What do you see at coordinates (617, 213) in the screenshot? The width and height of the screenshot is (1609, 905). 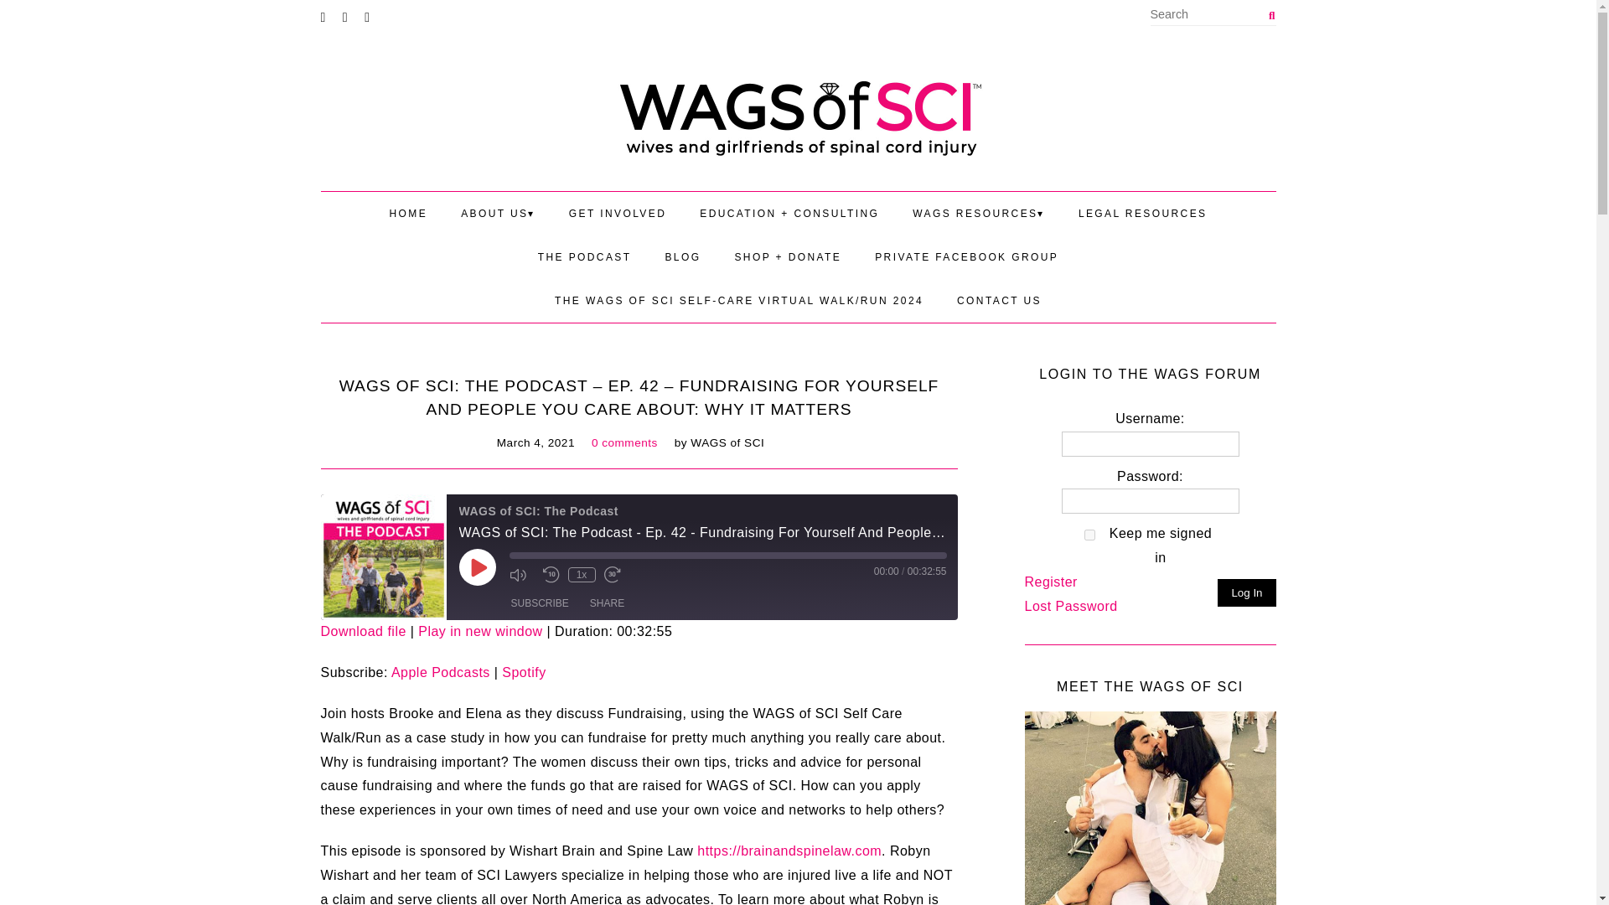 I see `GET INVOLVED` at bounding box center [617, 213].